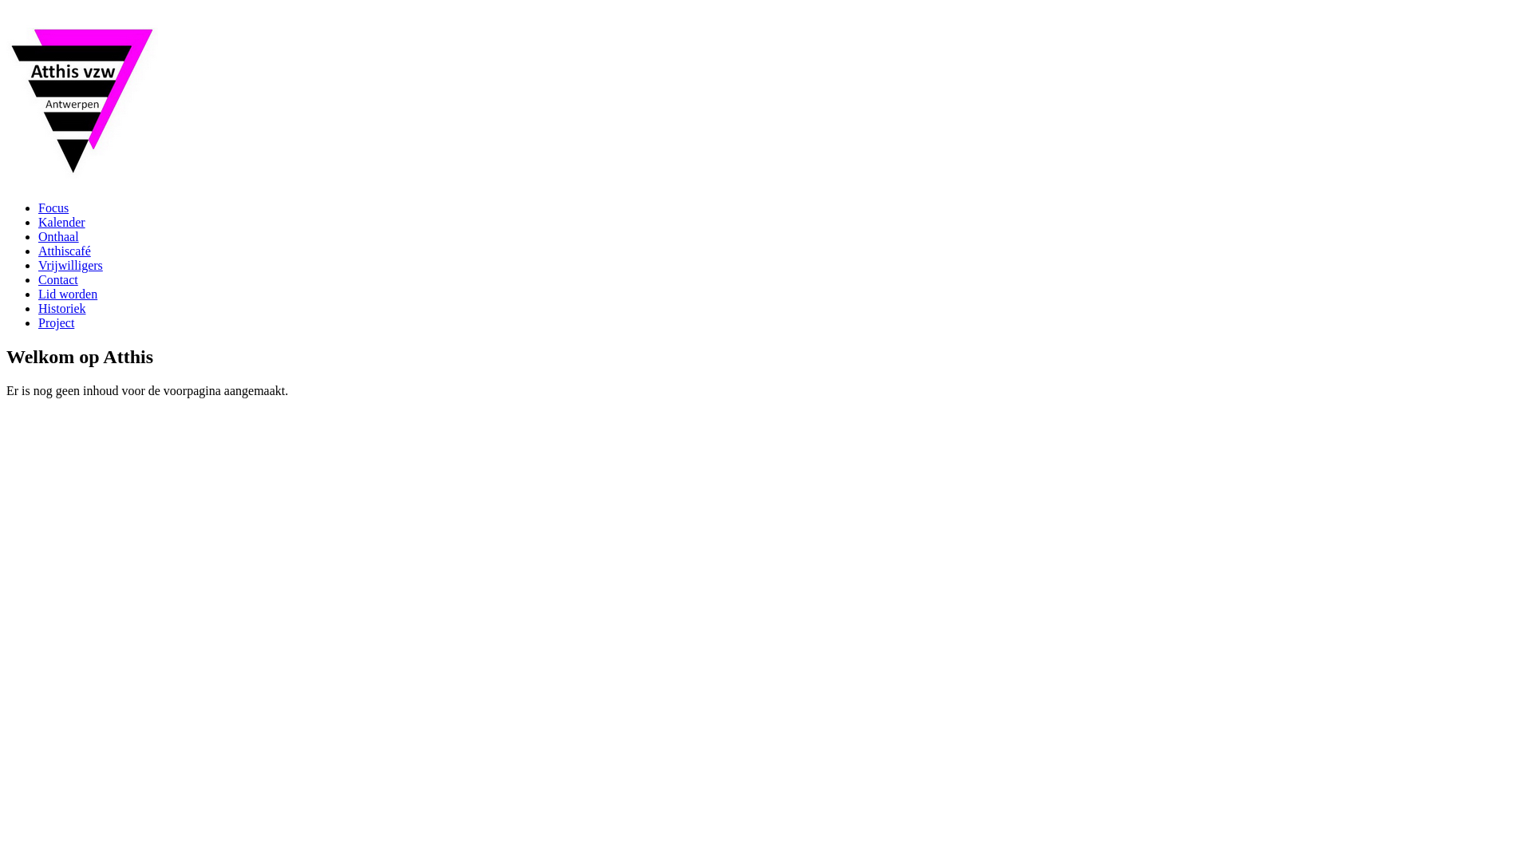  What do you see at coordinates (53, 208) in the screenshot?
I see `Focus` at bounding box center [53, 208].